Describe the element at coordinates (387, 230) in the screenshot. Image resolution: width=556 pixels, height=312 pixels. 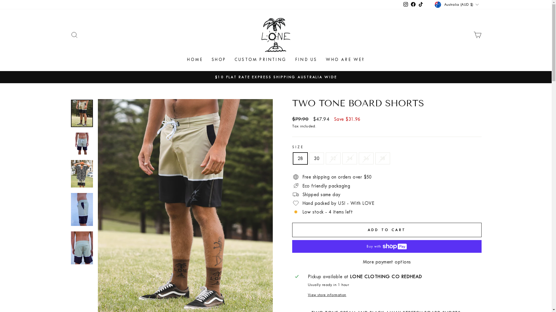
I see `ADD TO CART` at that location.